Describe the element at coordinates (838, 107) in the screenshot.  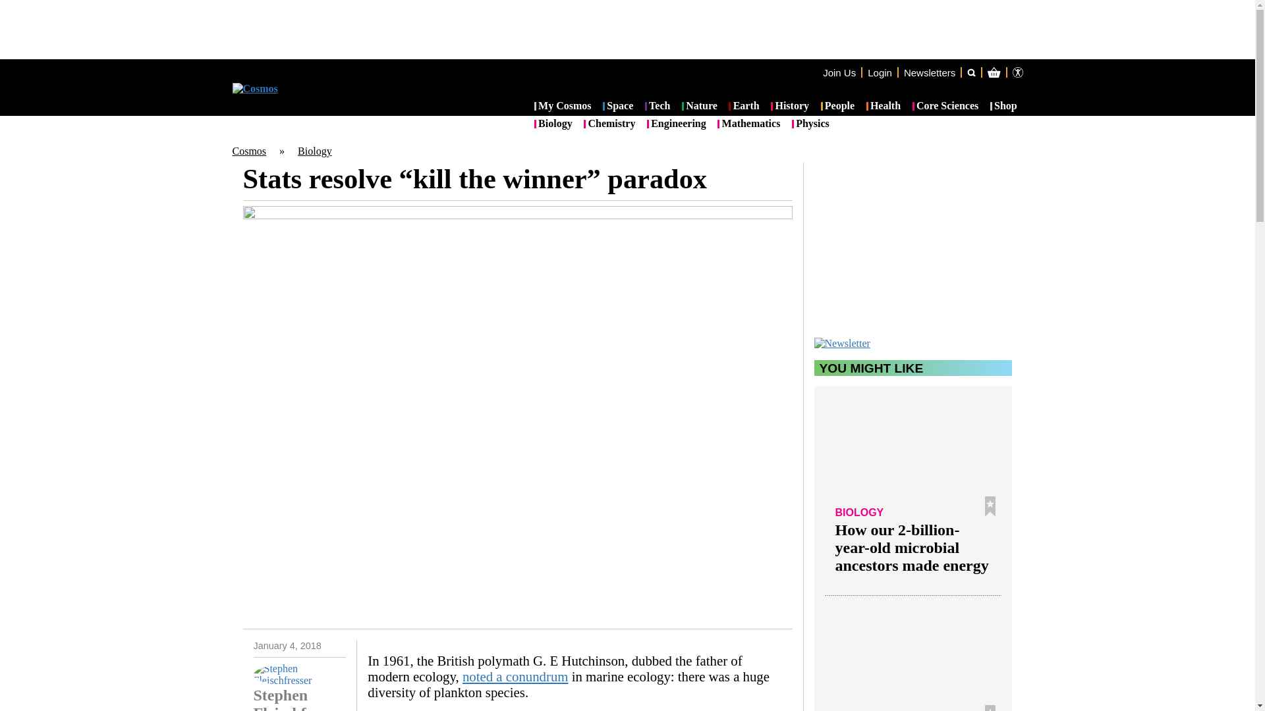
I see `People` at that location.